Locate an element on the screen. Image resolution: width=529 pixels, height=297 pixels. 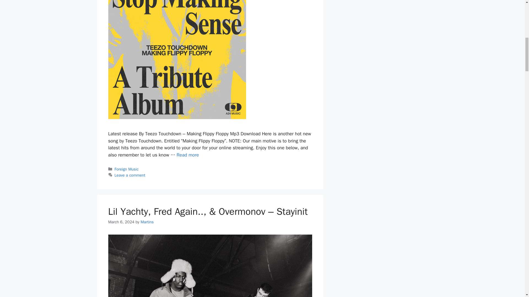
Read more is located at coordinates (188, 155).